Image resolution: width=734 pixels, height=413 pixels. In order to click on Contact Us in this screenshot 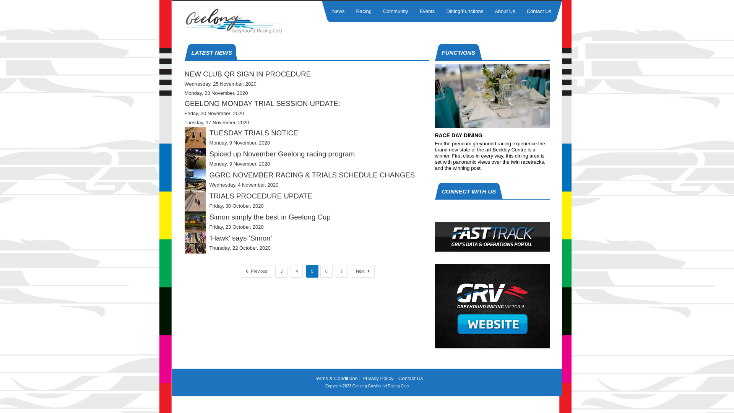, I will do `click(411, 379)`.